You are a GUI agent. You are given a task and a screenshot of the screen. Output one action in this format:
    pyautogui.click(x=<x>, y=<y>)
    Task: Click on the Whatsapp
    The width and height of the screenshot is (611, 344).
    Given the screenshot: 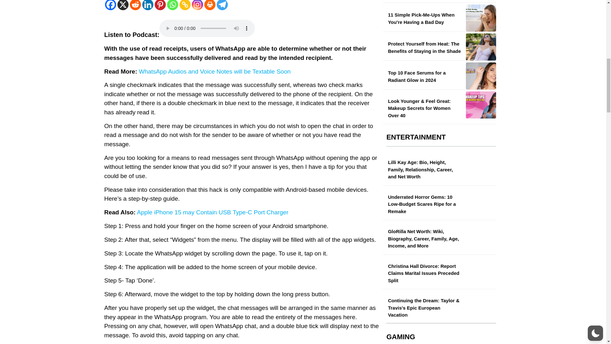 What is the action you would take?
    pyautogui.click(x=172, y=5)
    